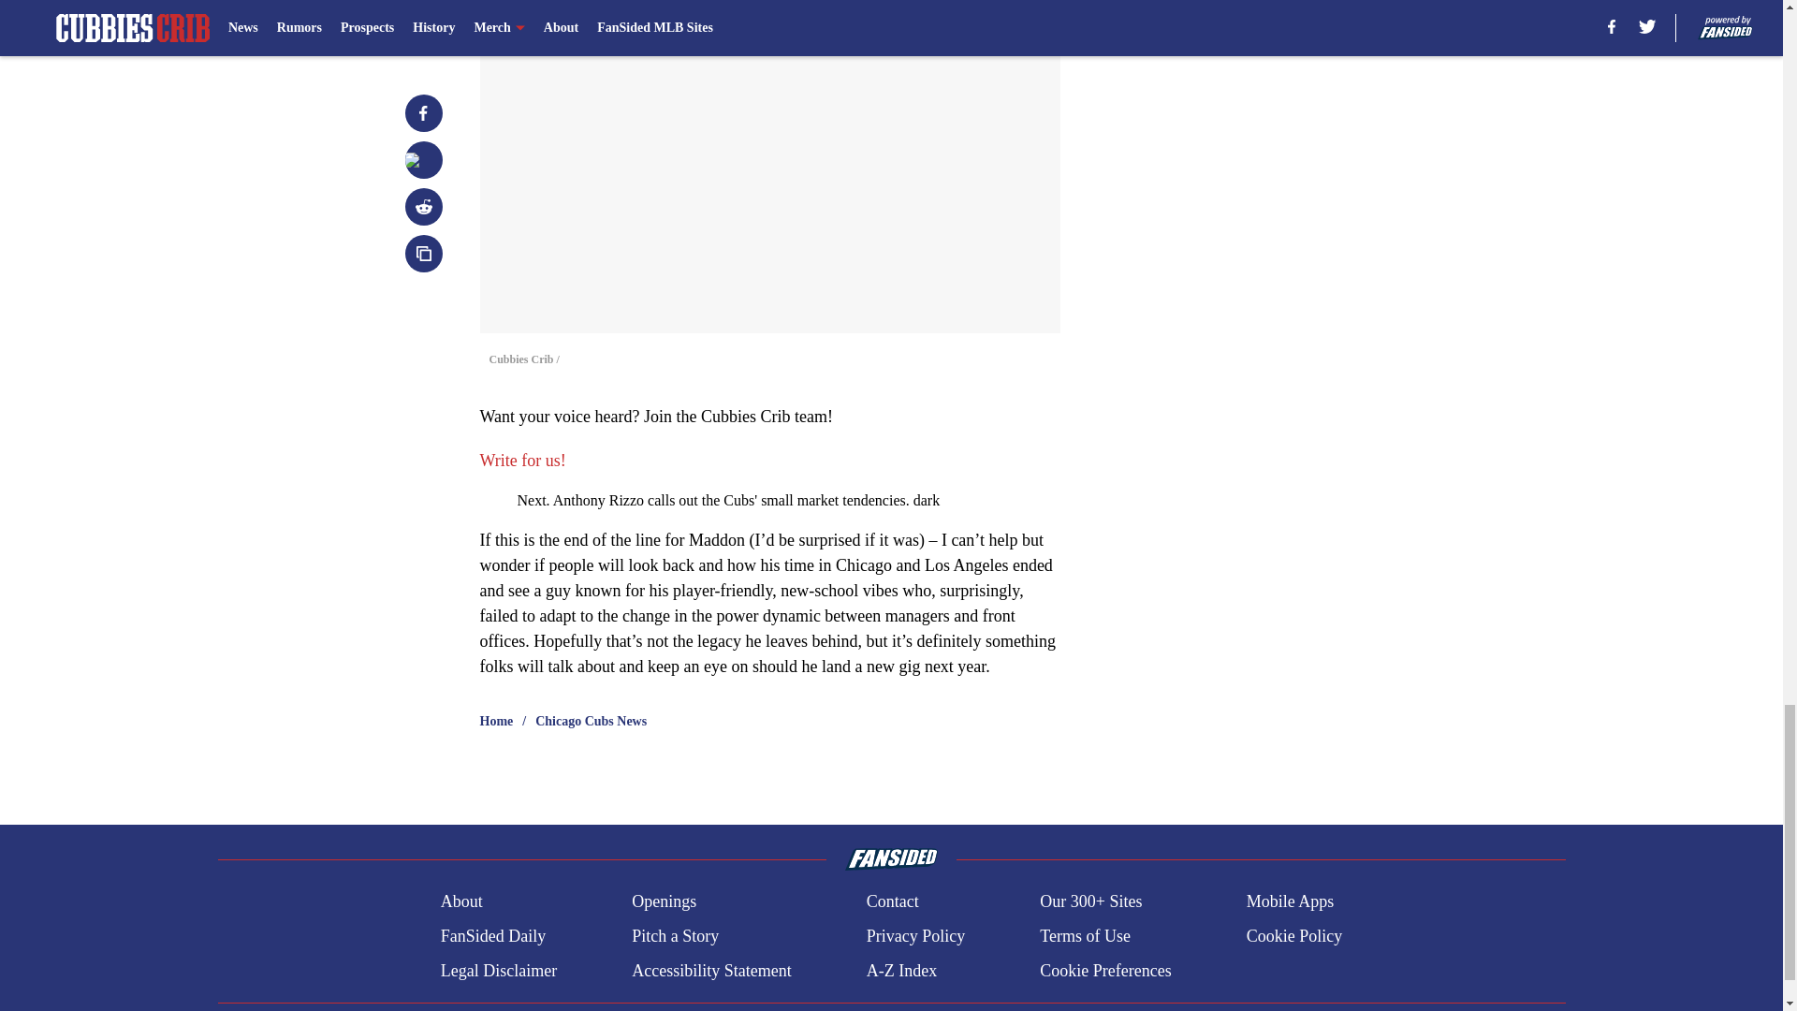 The width and height of the screenshot is (1797, 1011). What do you see at coordinates (1294, 936) in the screenshot?
I see `Cookie Policy` at bounding box center [1294, 936].